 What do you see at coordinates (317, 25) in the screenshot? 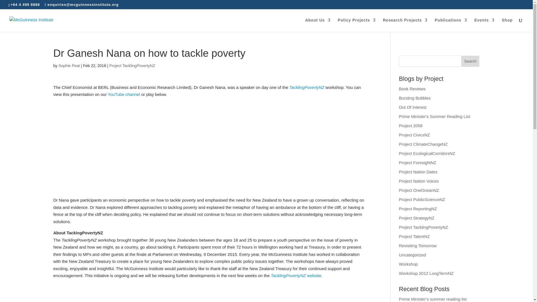
I see `About Us` at bounding box center [317, 25].